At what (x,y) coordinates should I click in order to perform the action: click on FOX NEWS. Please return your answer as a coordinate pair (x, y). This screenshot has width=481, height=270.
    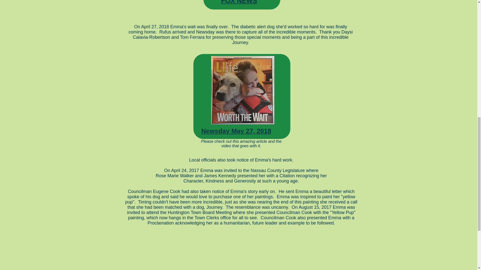
    Looking at the image, I should click on (239, 2).